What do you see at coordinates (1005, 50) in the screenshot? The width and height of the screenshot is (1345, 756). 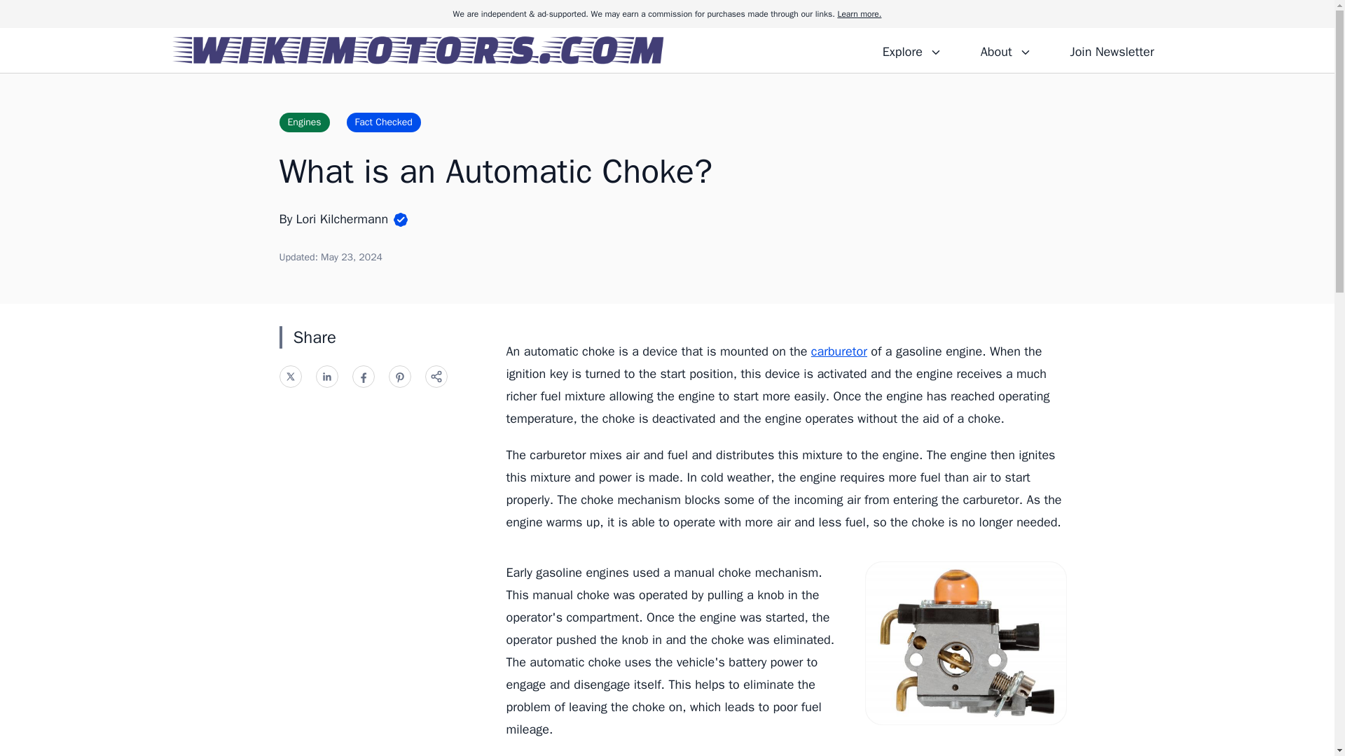 I see `About` at bounding box center [1005, 50].